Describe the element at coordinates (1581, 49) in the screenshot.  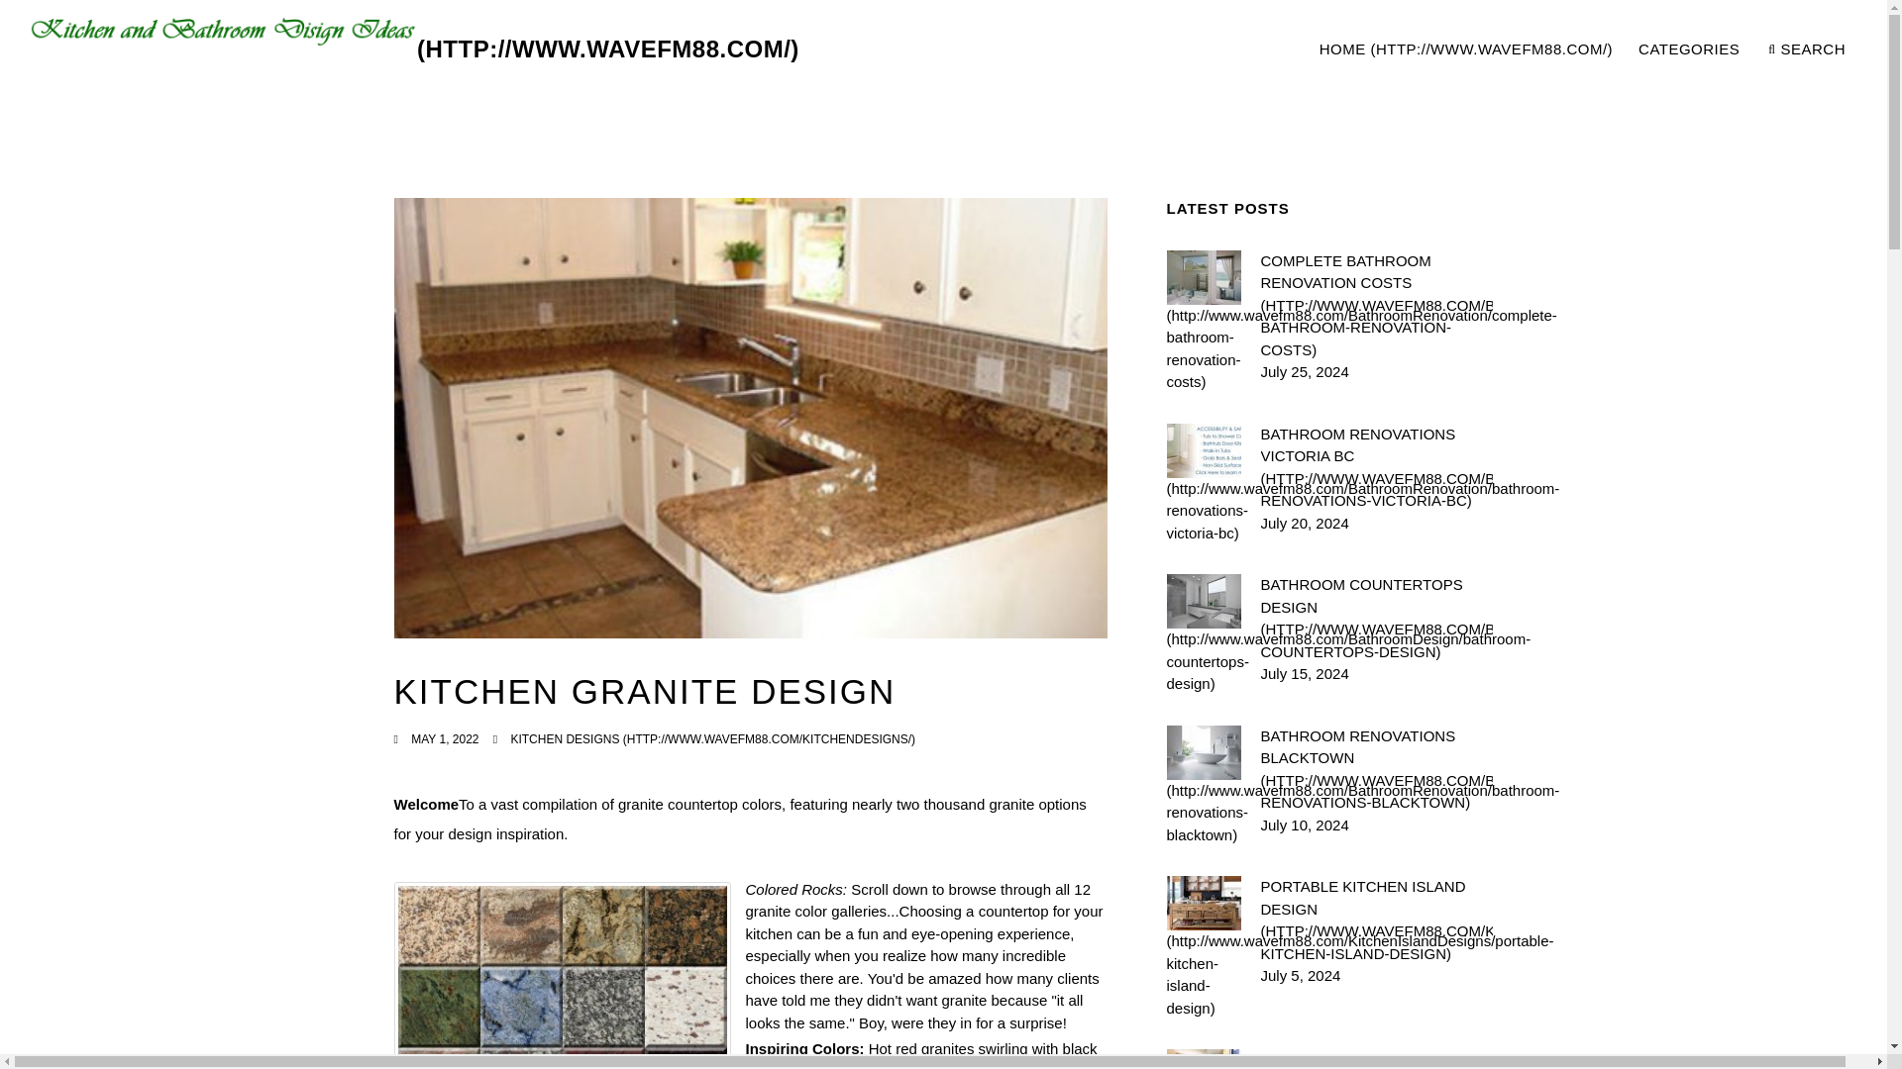
I see `BATHROOM RENOVATIONS VICTORIA BC` at that location.